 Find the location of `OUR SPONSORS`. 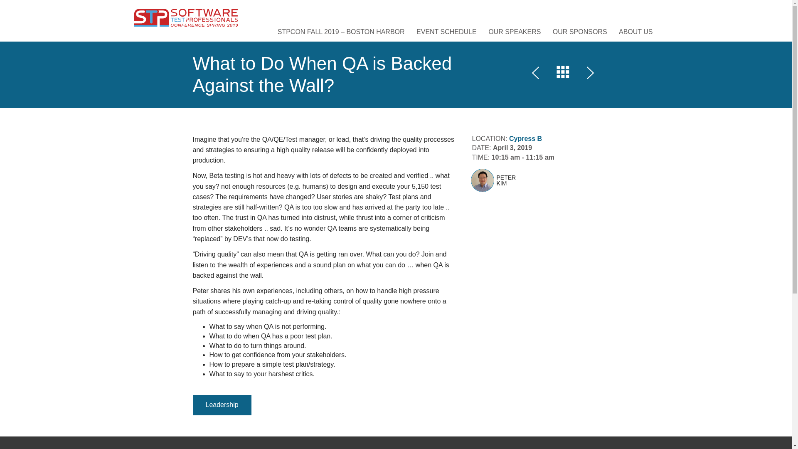

OUR SPONSORS is located at coordinates (579, 32).